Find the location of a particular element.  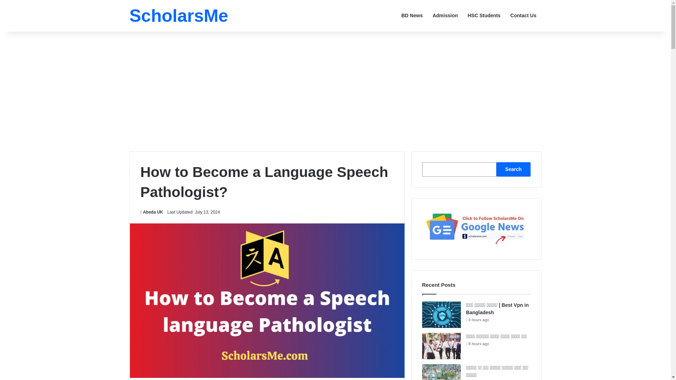

Contact Us is located at coordinates (523, 15).